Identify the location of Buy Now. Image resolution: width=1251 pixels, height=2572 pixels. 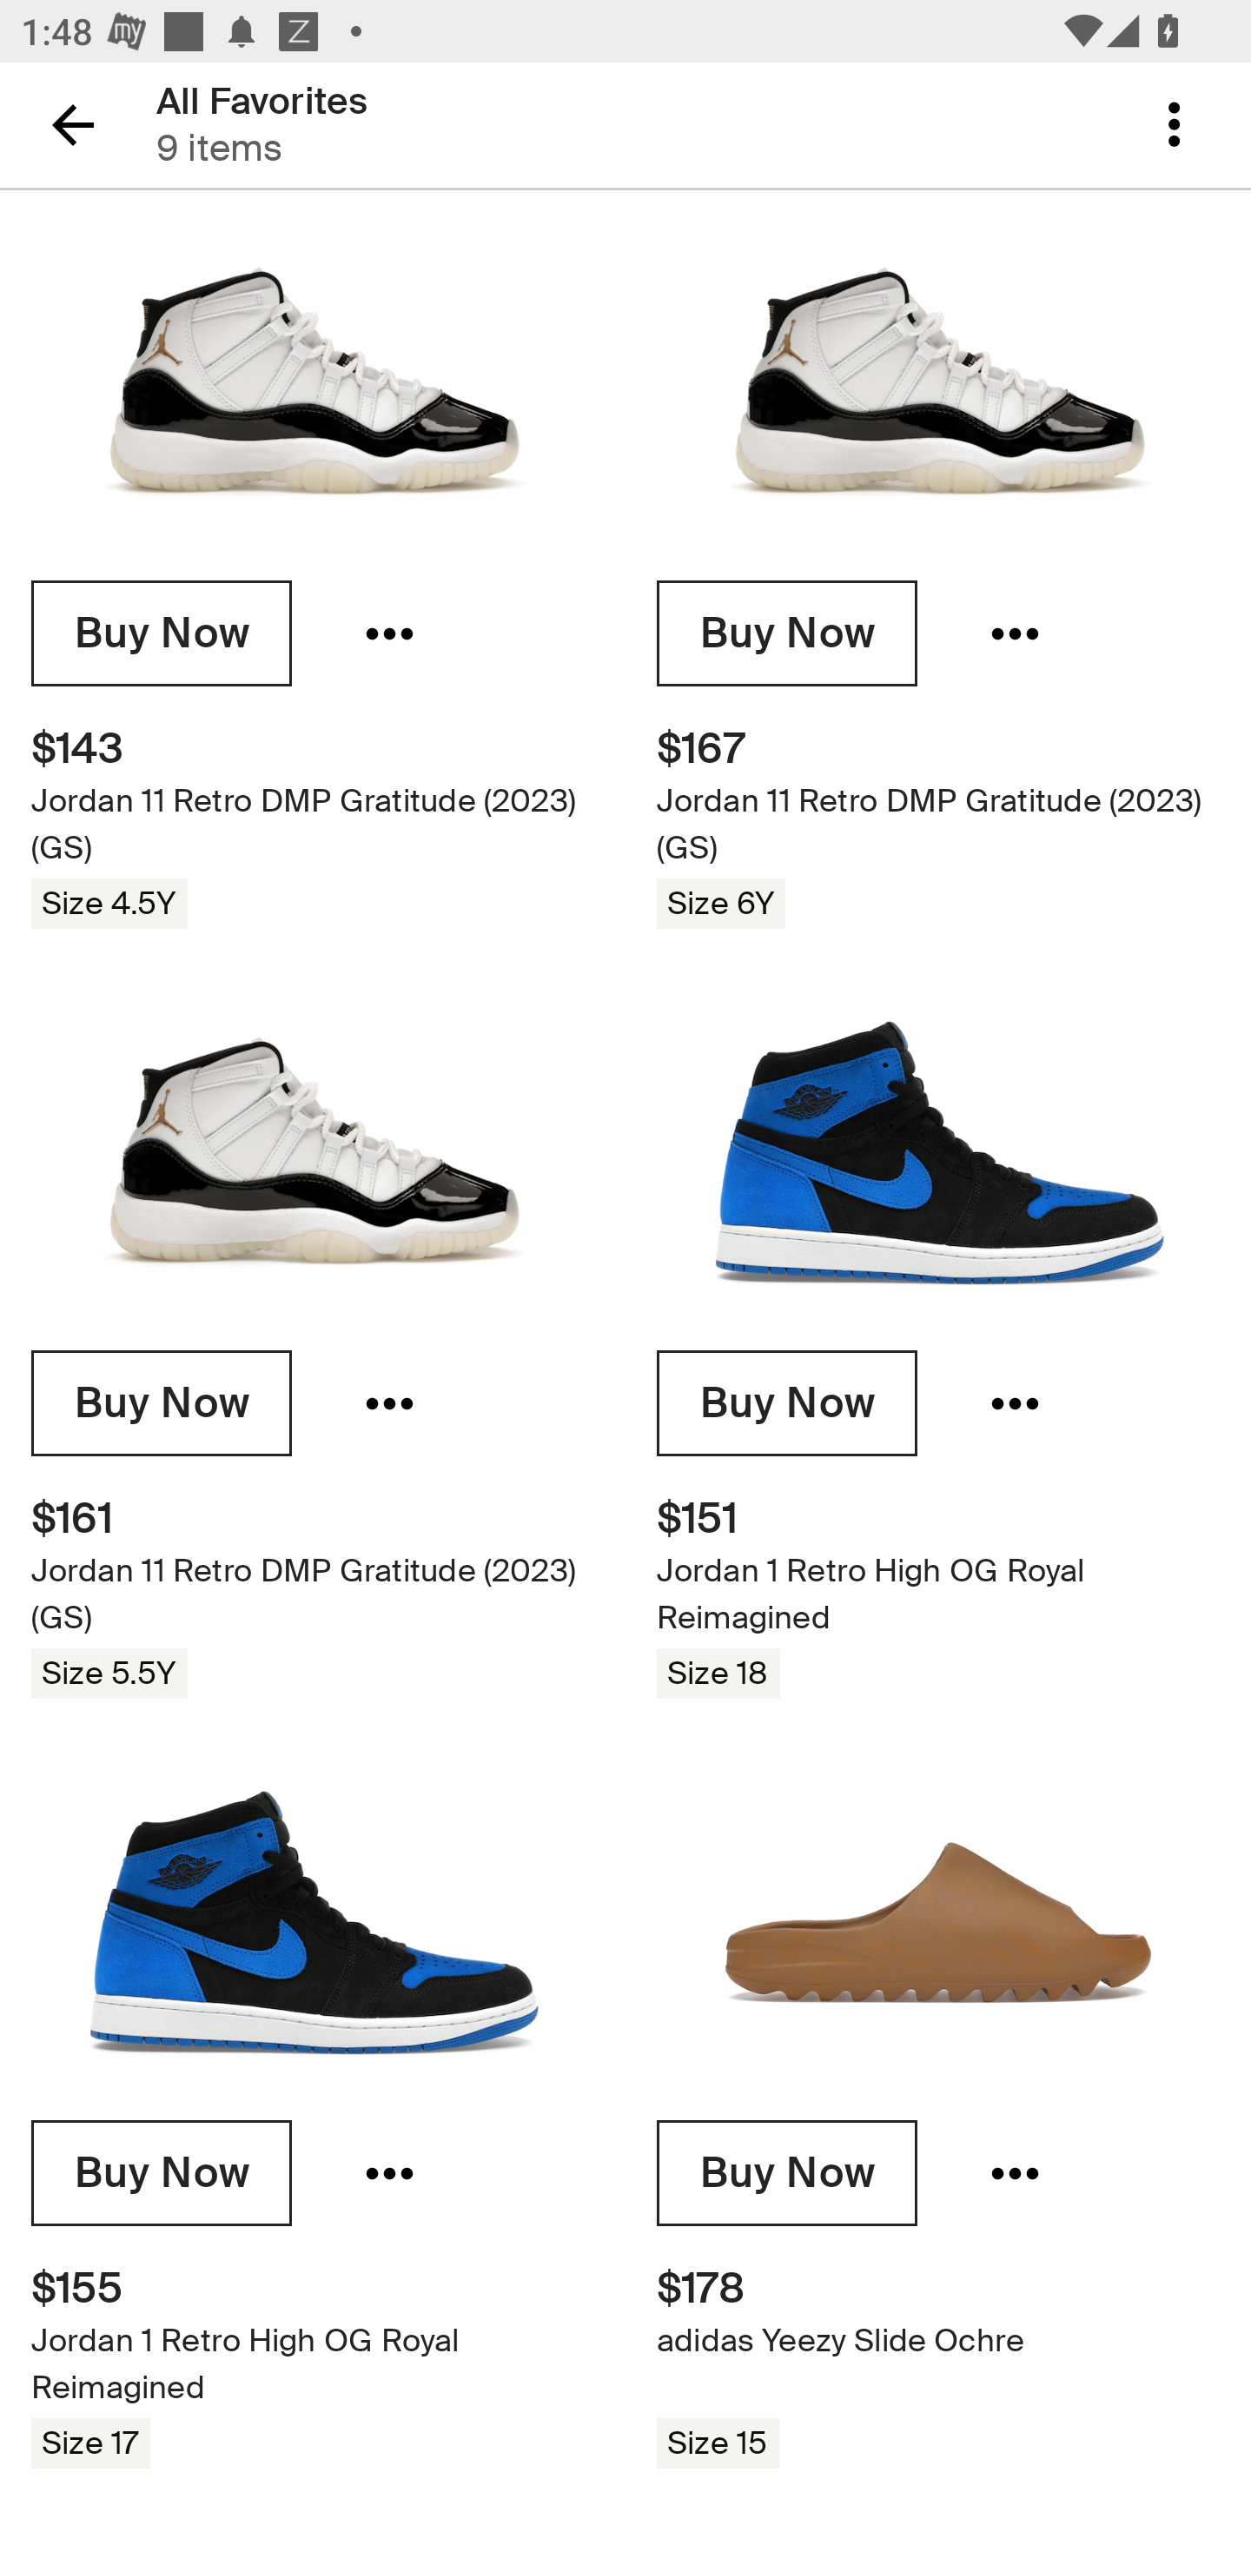
(787, 1402).